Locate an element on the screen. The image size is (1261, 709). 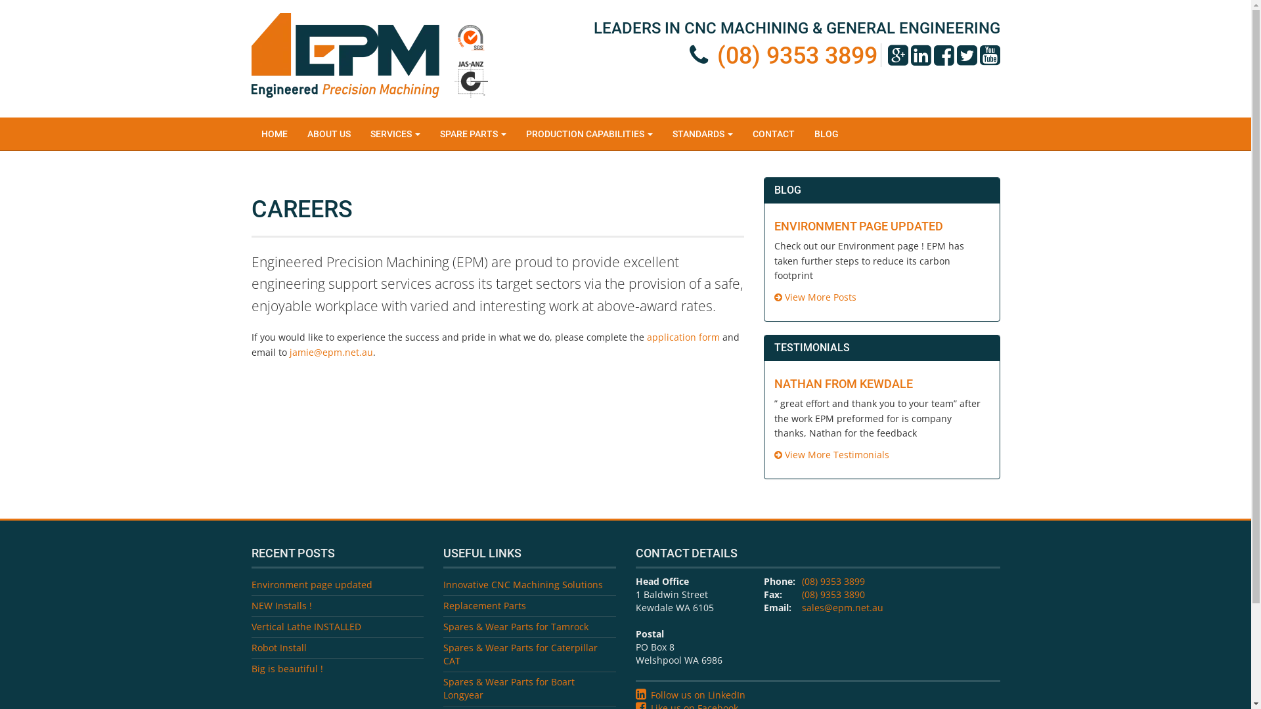
ENVIRONMENT PAGE UPDATED is located at coordinates (858, 226).